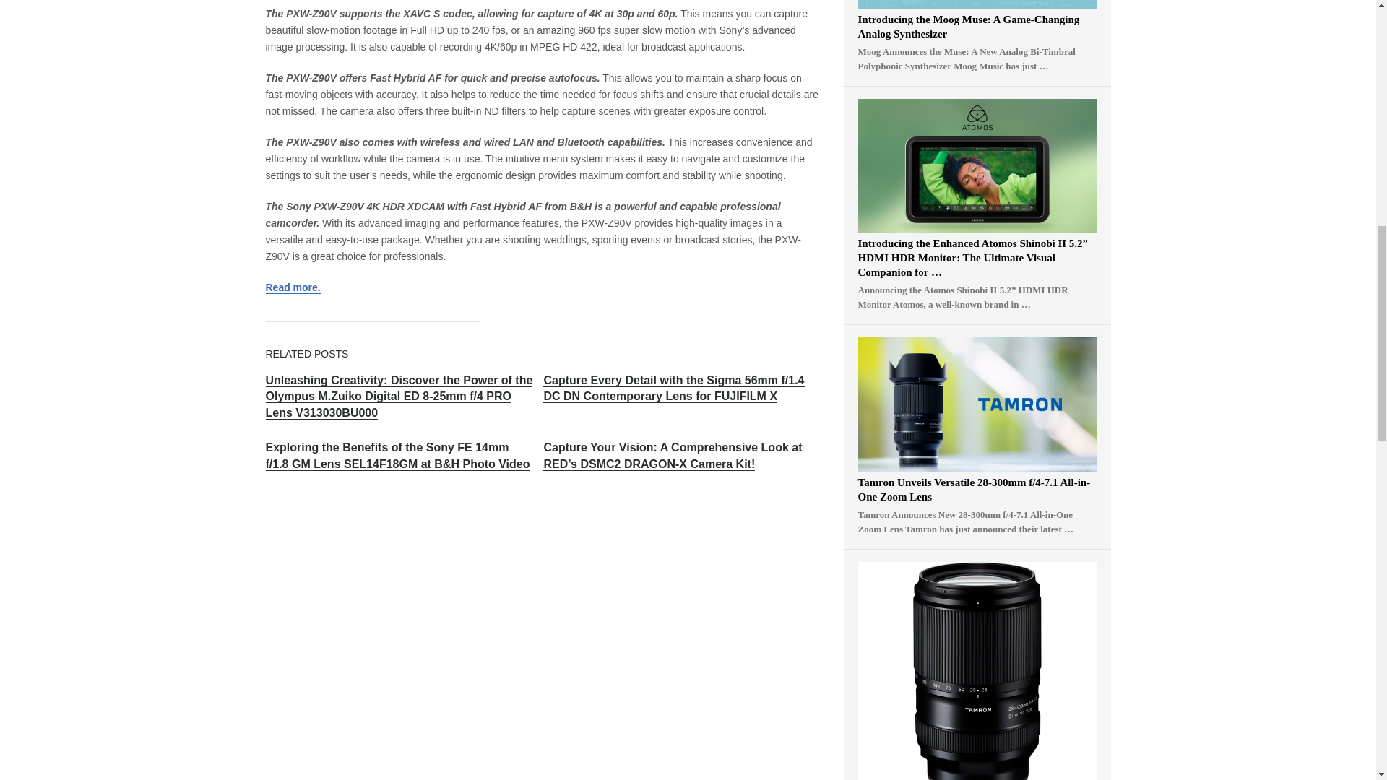 This screenshot has height=780, width=1387. I want to click on Read more., so click(293, 287).